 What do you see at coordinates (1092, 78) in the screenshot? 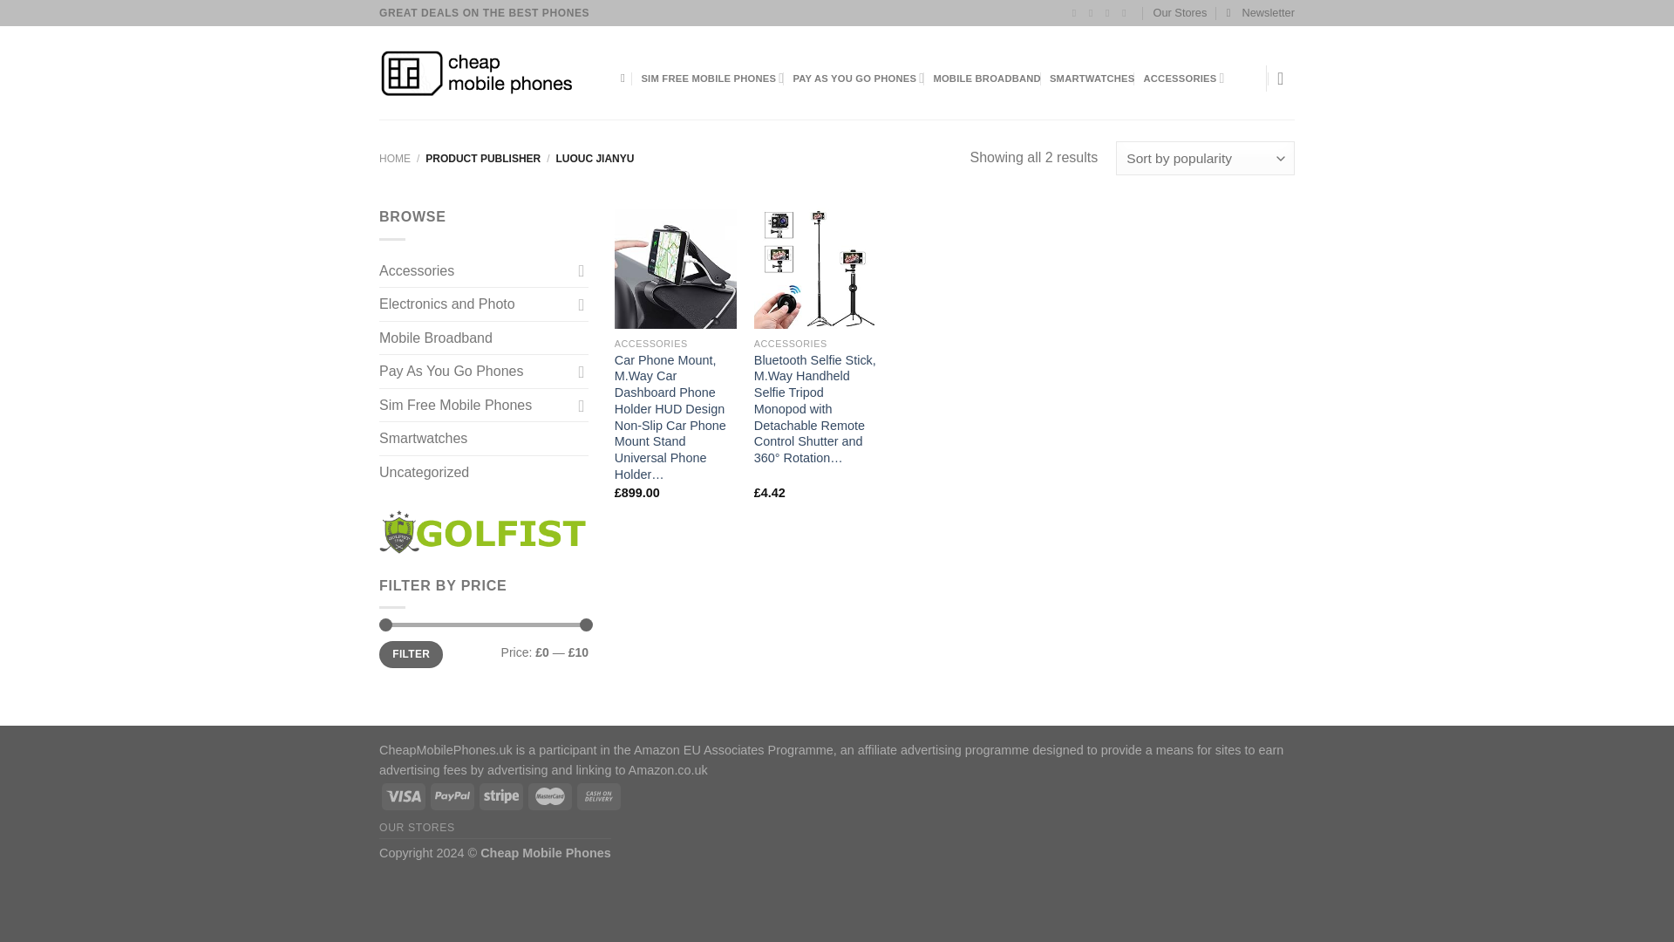
I see `SMARTWATCHES` at bounding box center [1092, 78].